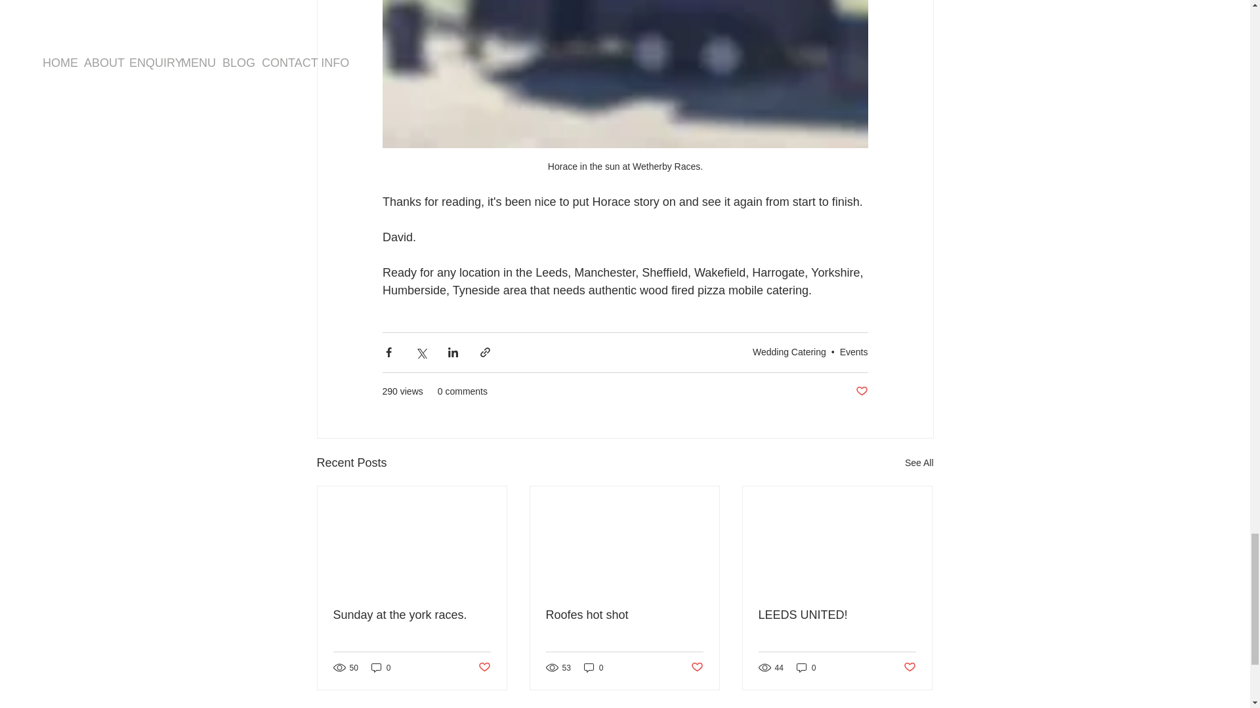 The image size is (1260, 708). I want to click on See All, so click(919, 463).